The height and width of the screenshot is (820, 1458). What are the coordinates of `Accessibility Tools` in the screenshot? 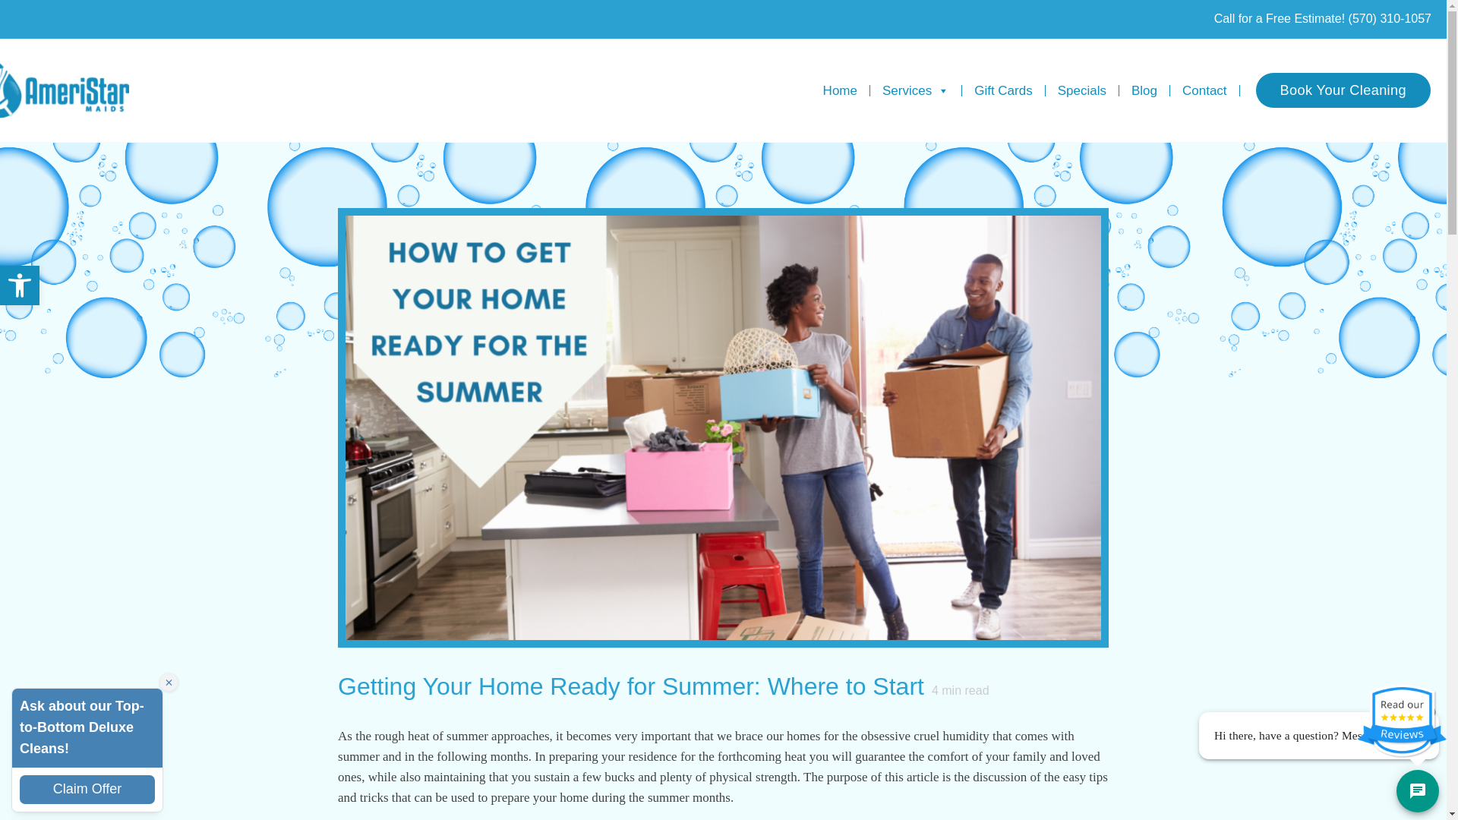 It's located at (20, 285).